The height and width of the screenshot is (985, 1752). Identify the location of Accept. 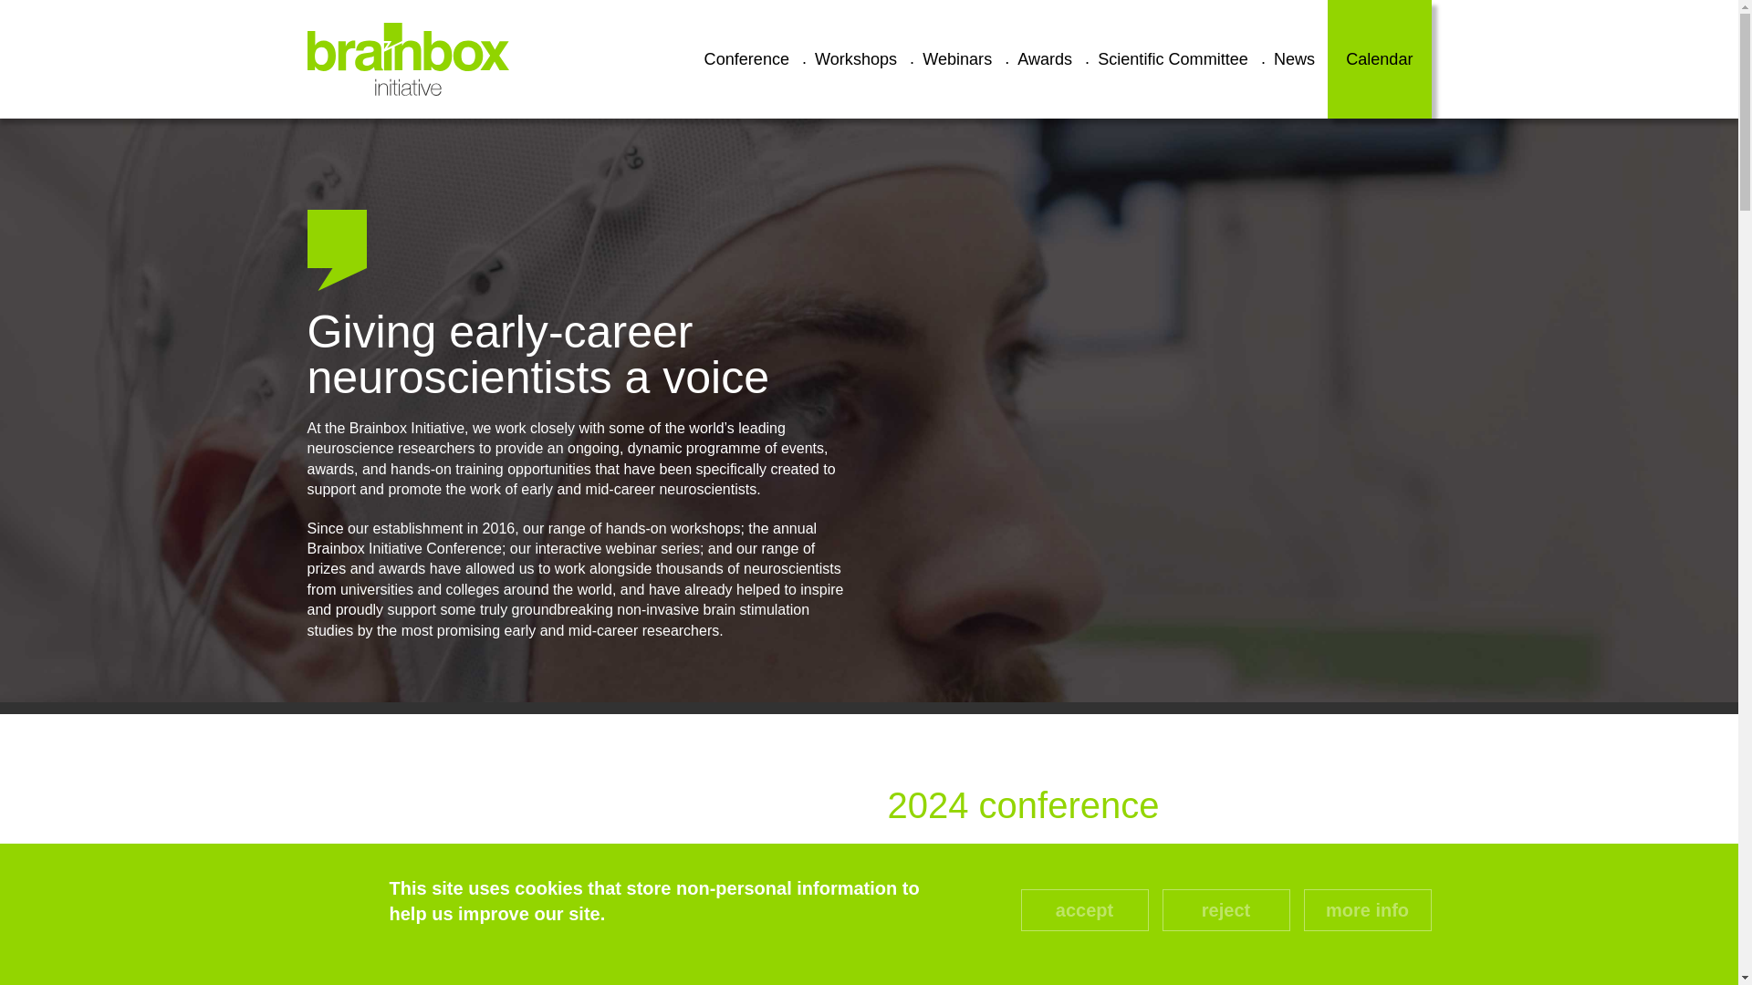
(1083, 908).